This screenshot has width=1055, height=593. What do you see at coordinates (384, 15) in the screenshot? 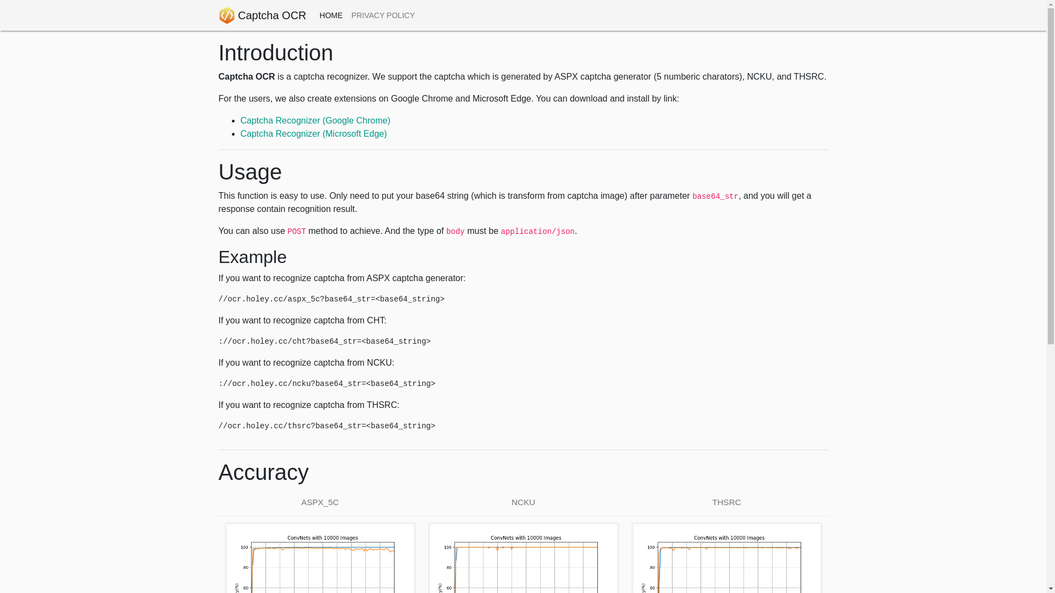
I see `PRIVACY POLICY` at bounding box center [384, 15].